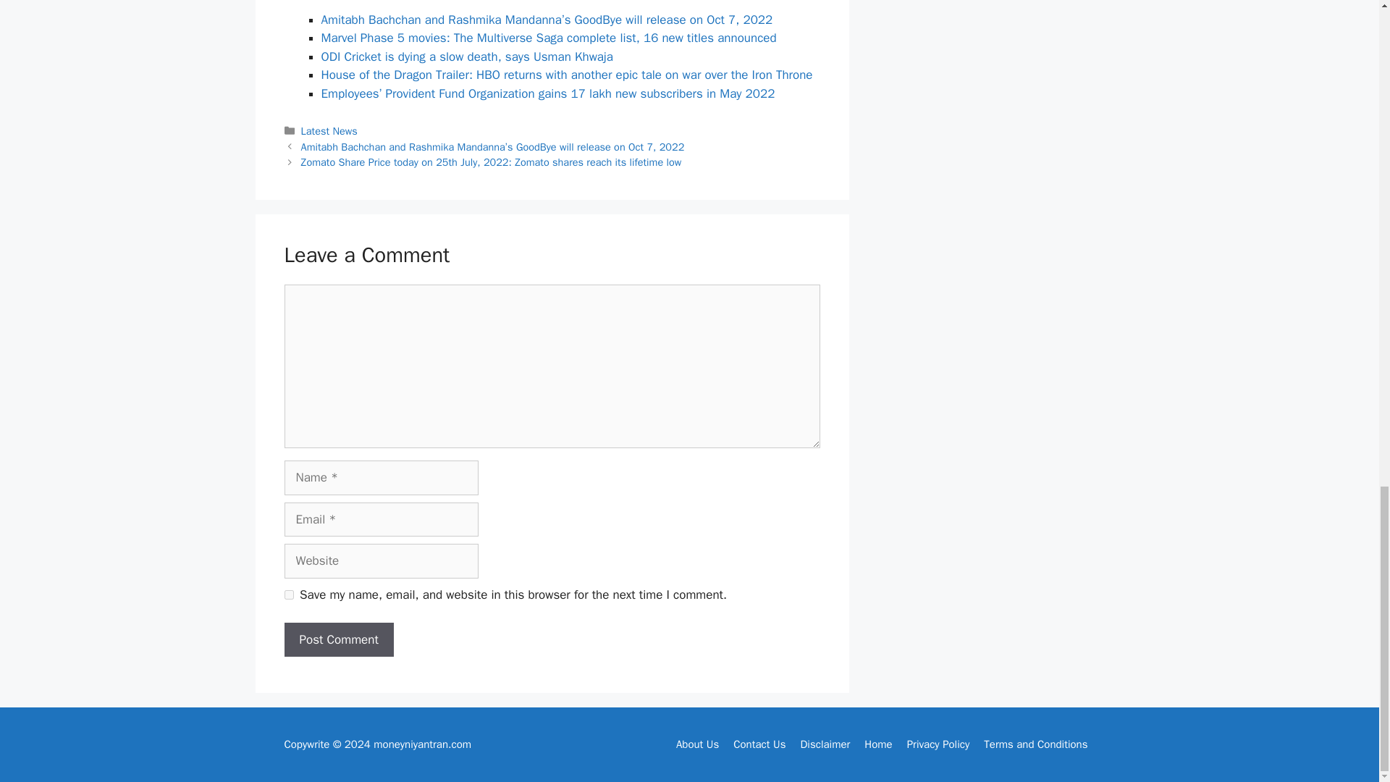 The width and height of the screenshot is (1390, 782). Describe the element at coordinates (338, 640) in the screenshot. I see `Post Comment` at that location.